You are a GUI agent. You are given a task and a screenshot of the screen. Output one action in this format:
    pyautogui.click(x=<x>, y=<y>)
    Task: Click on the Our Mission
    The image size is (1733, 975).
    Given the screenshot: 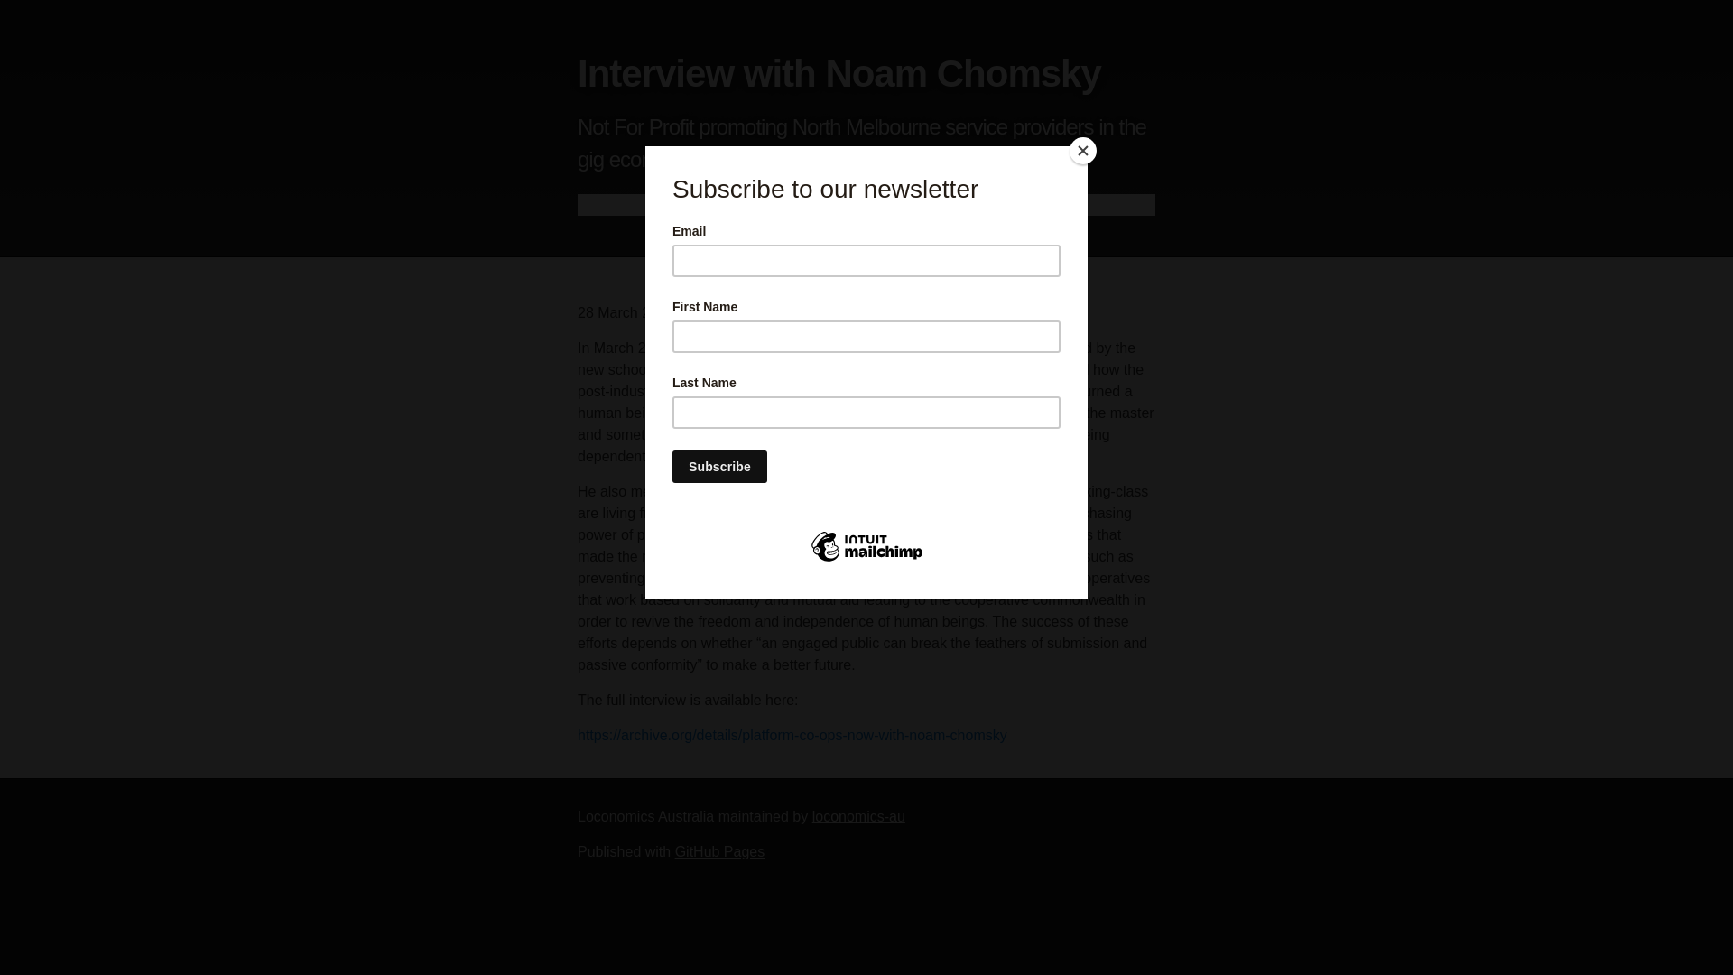 What is the action you would take?
    pyautogui.click(x=897, y=204)
    